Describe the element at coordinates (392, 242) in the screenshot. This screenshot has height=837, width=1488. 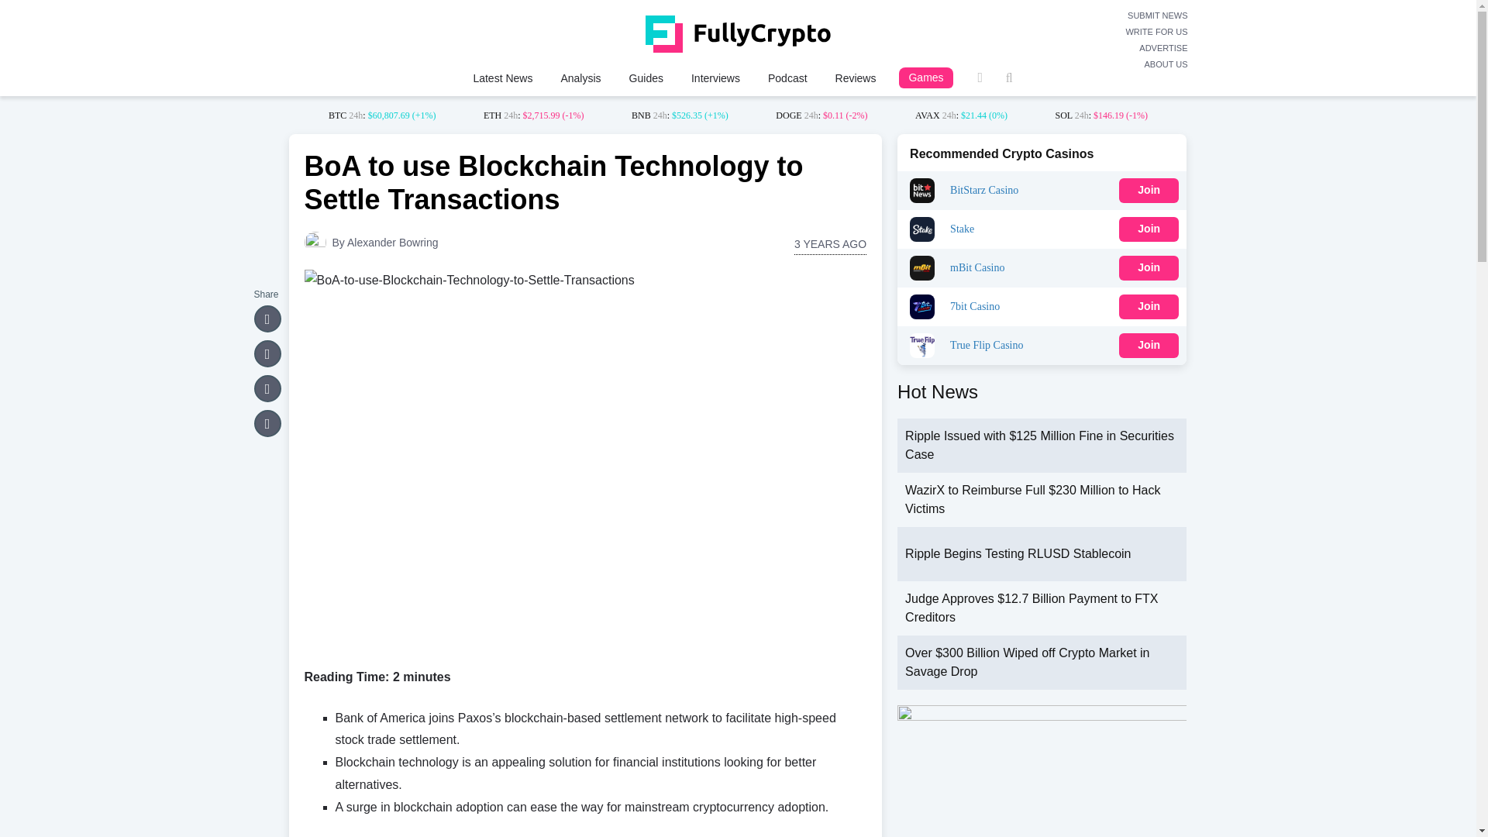
I see `Posts by Alexander Bowring` at that location.